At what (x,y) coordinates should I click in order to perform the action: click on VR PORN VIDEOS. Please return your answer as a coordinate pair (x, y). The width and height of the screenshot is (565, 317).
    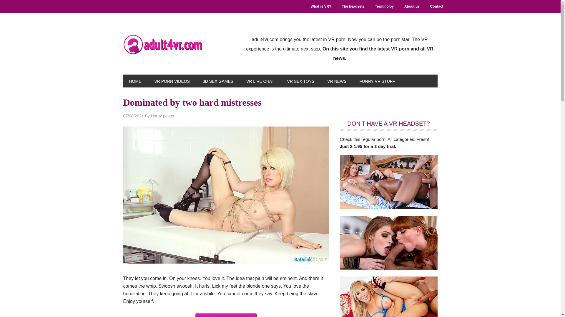
    Looking at the image, I should click on (172, 81).